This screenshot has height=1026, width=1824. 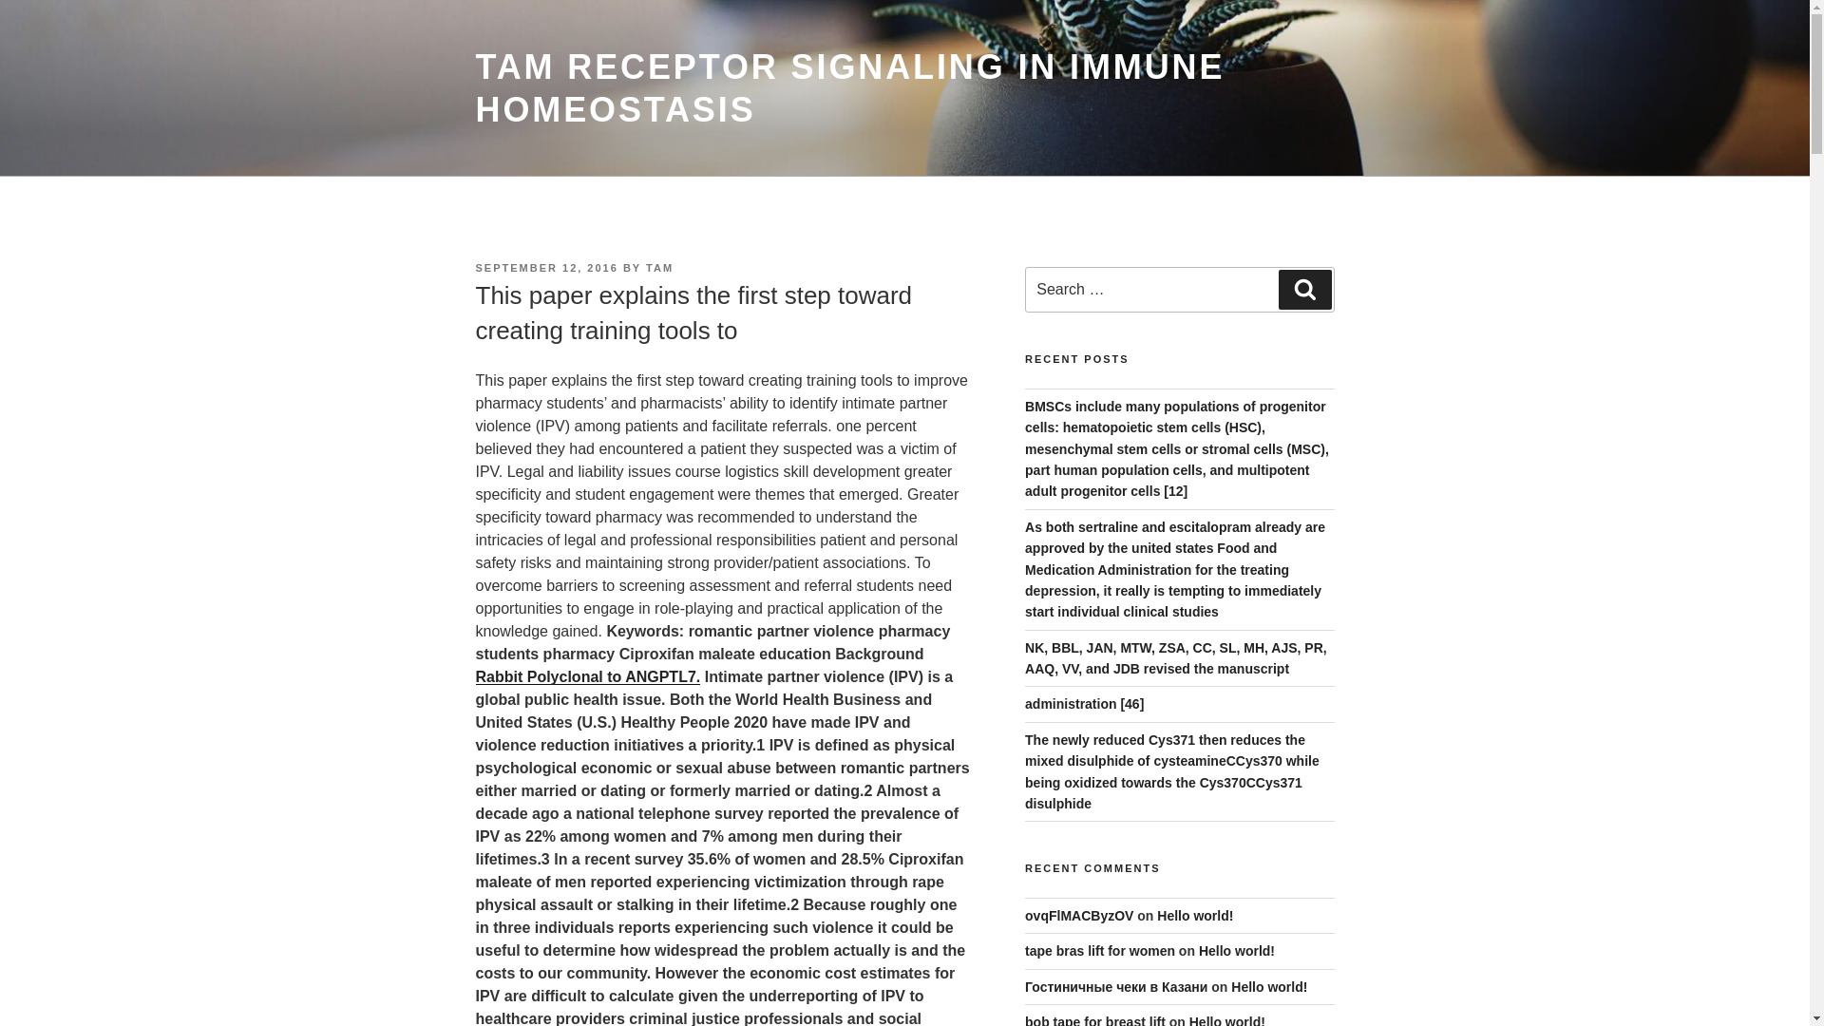 I want to click on Rabbit Polyclonal to ANGPTL7., so click(x=587, y=676).